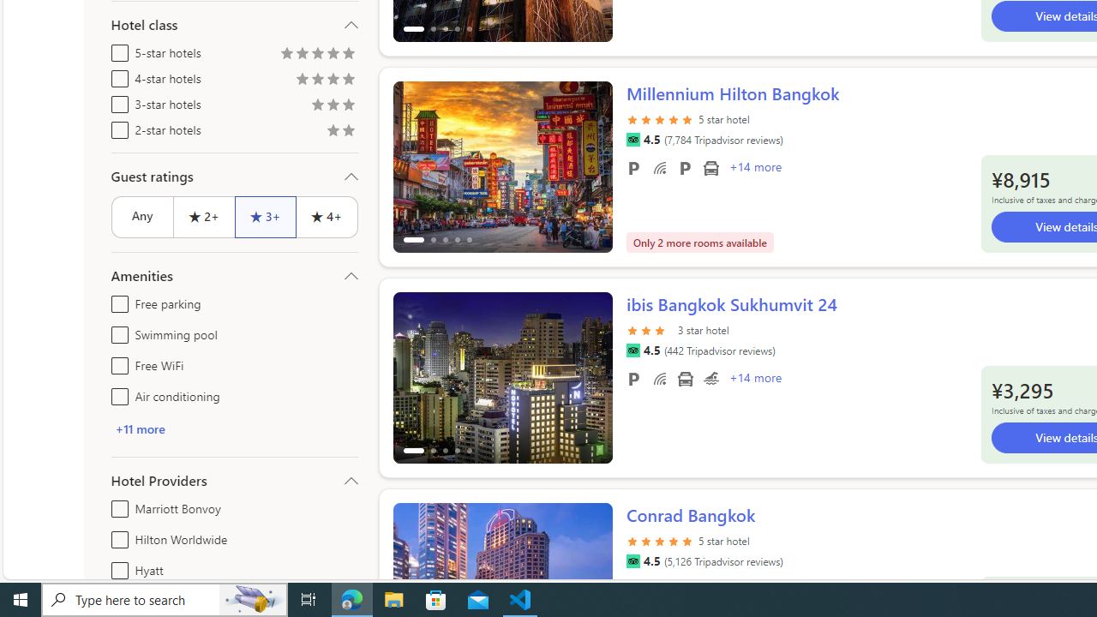 The image size is (1097, 617). I want to click on star rating, so click(660, 540).